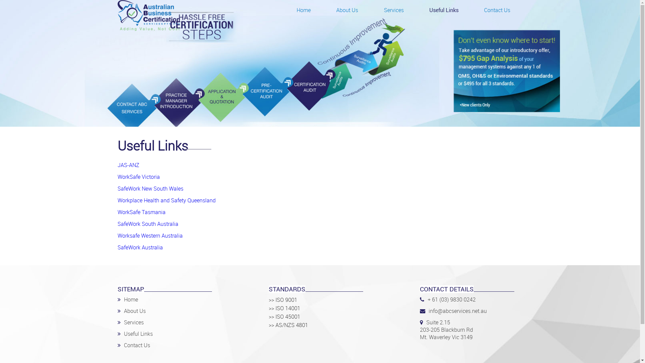  I want to click on + 61 (03) 9830 0242, so click(451, 299).